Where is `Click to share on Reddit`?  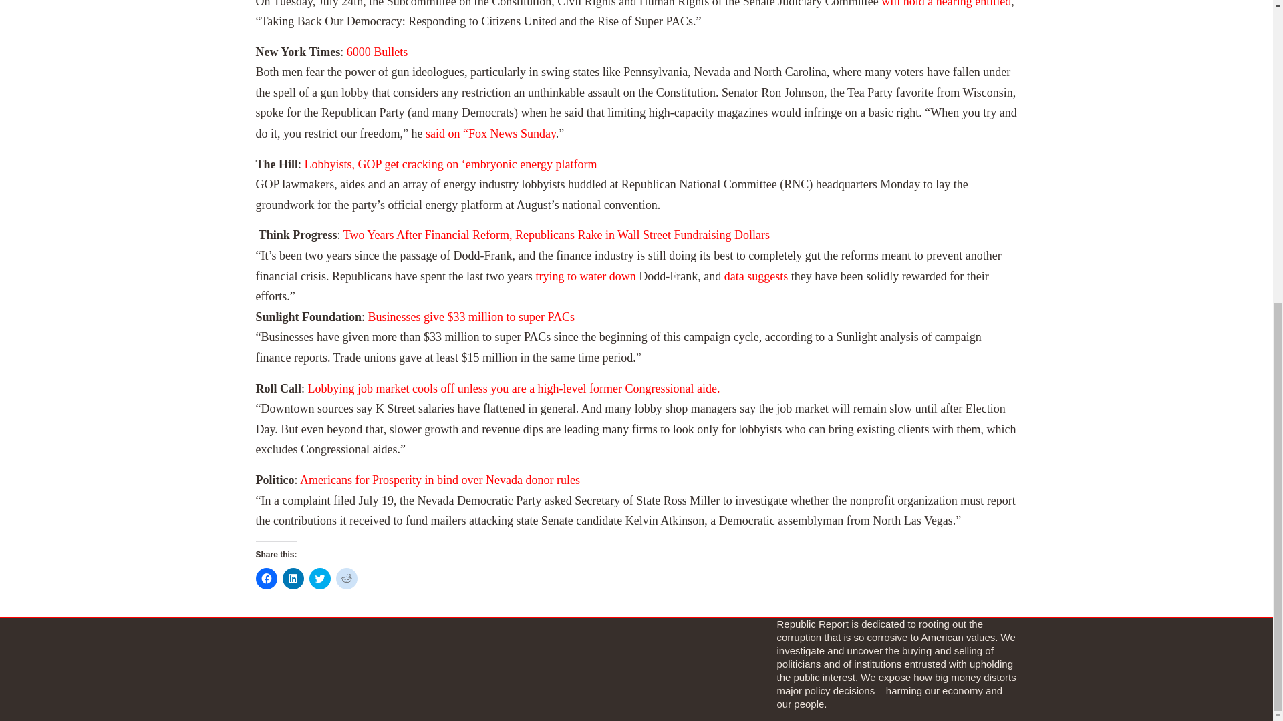
Click to share on Reddit is located at coordinates (345, 579).